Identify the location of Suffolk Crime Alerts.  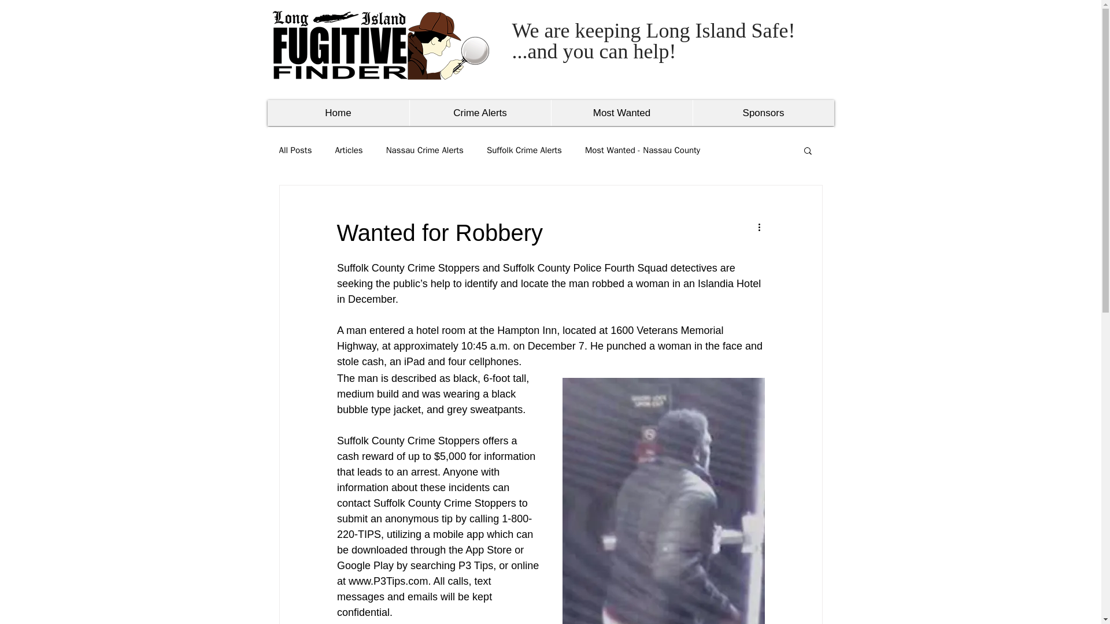
(524, 149).